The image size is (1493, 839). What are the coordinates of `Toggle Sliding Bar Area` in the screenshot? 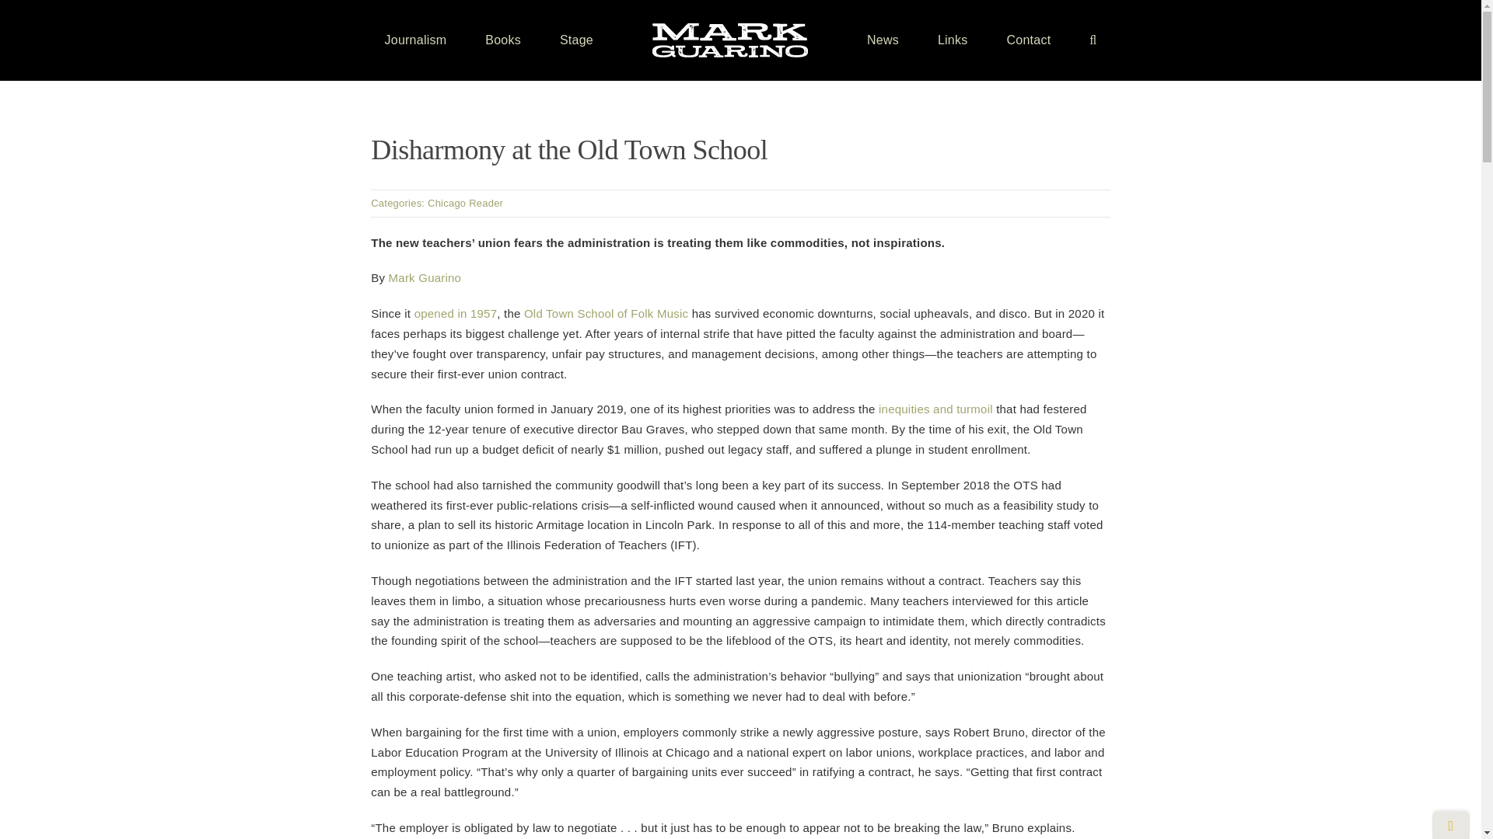 It's located at (1450, 825).